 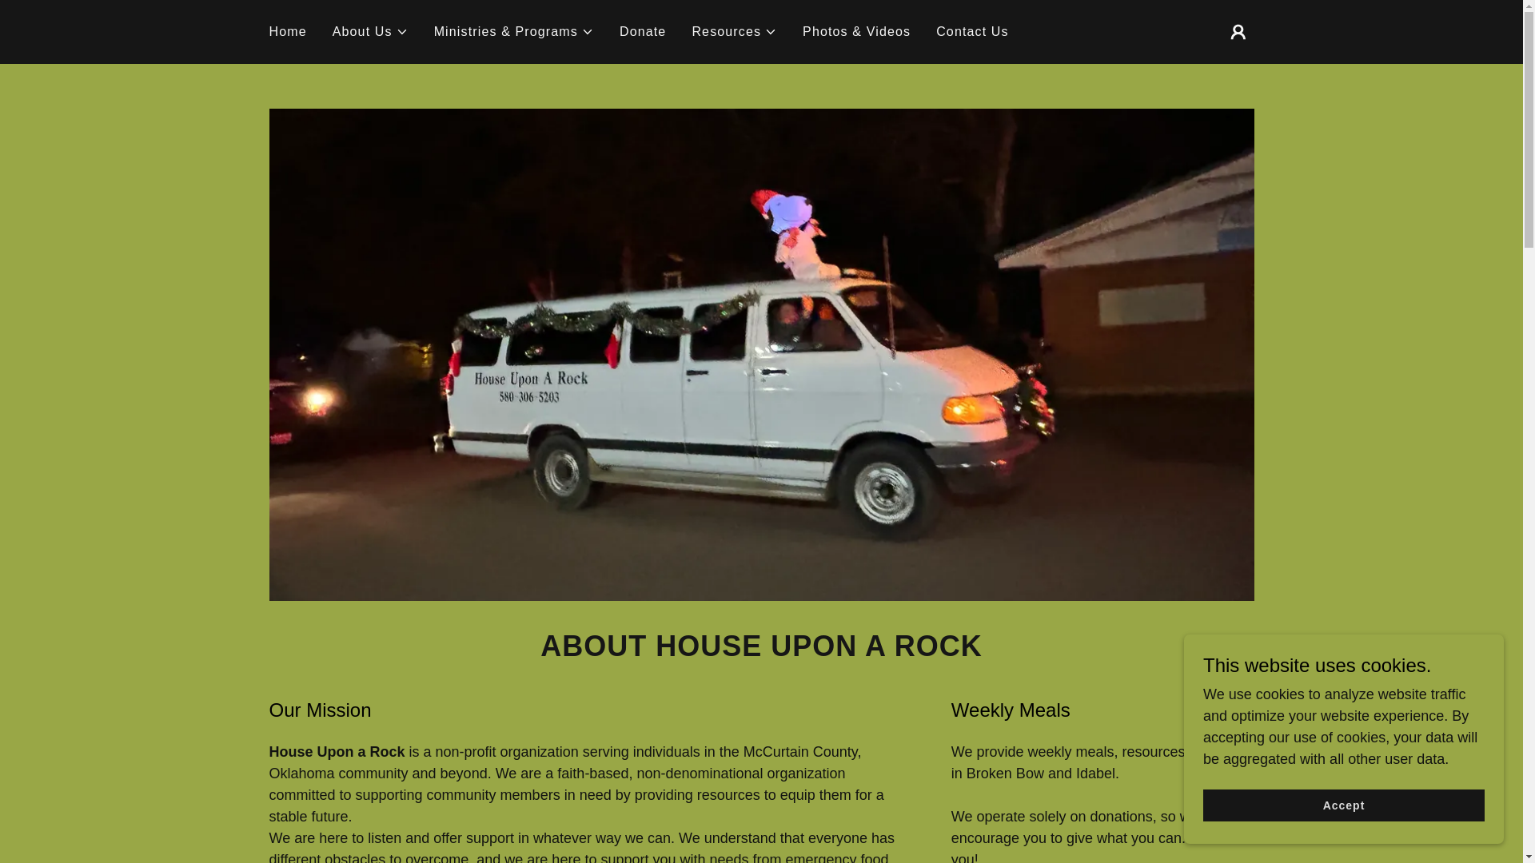 What do you see at coordinates (643, 32) in the screenshot?
I see `Donate` at bounding box center [643, 32].